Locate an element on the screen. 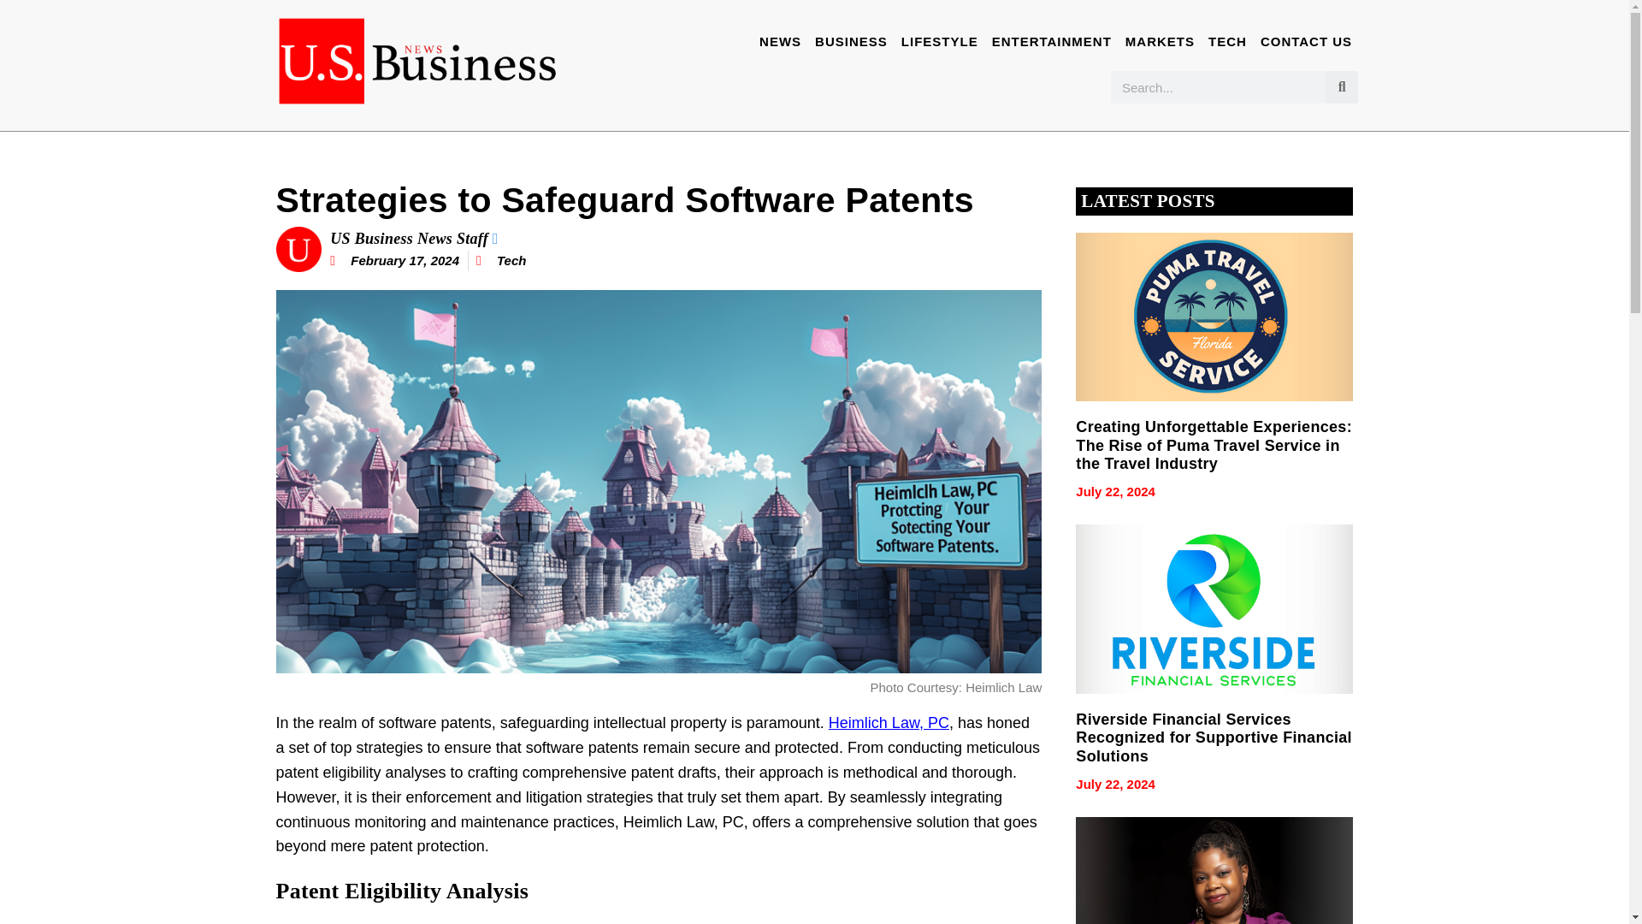 The image size is (1642, 924). MARKETS is located at coordinates (1160, 41).